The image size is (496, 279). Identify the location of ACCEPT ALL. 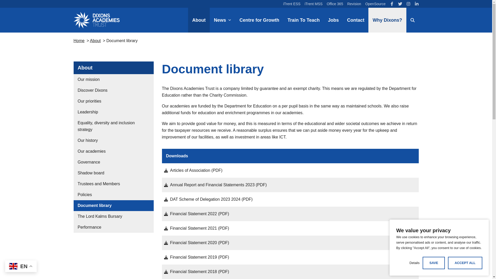
(465, 263).